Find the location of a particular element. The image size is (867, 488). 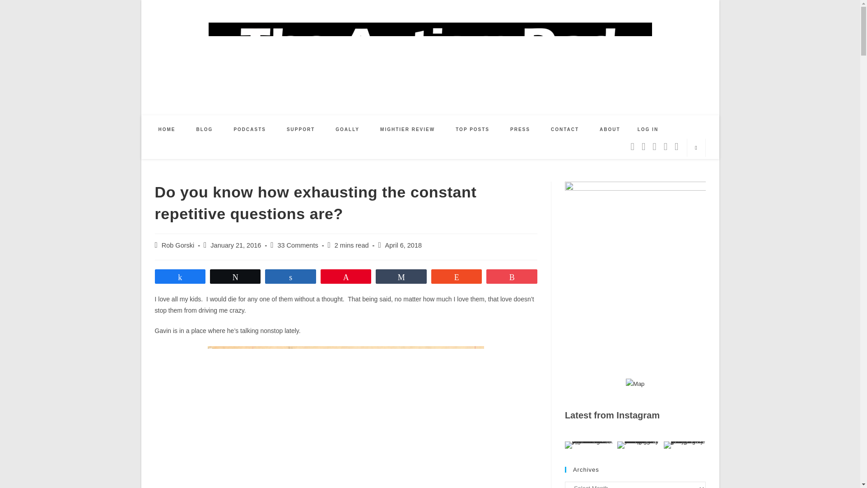

PRESS is located at coordinates (520, 129).